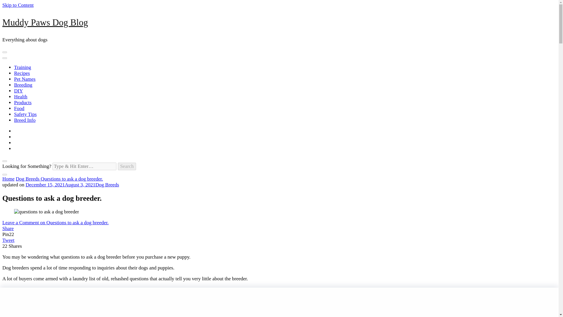 This screenshot has height=317, width=563. Describe the element at coordinates (25, 120) in the screenshot. I see `Breed Info` at that location.